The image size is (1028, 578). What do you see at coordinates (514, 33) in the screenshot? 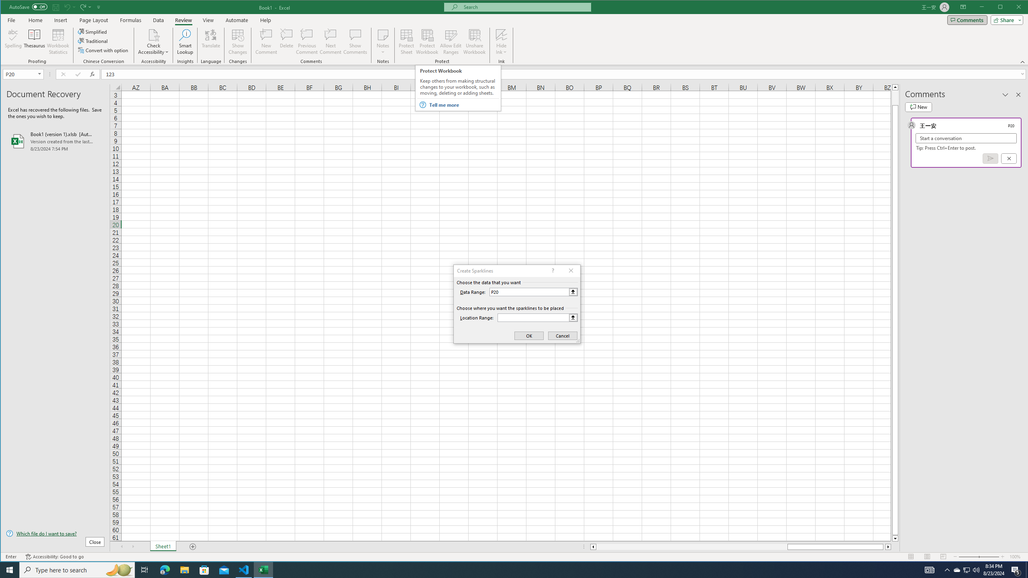
I see `Class: MsoCommandBar` at bounding box center [514, 33].